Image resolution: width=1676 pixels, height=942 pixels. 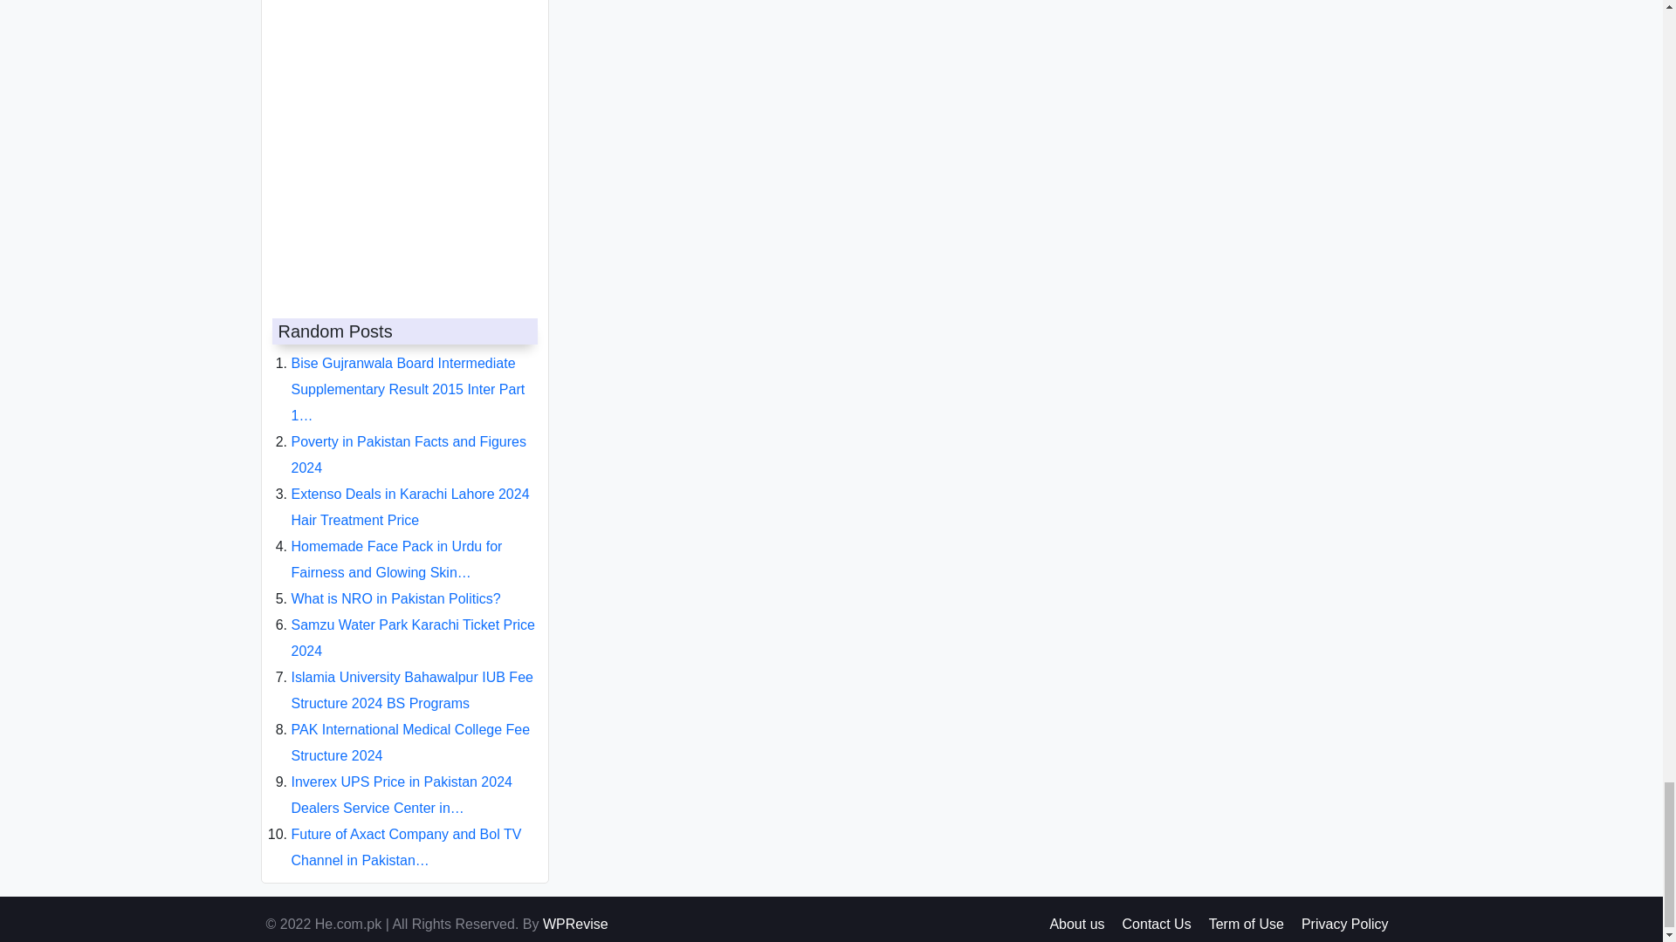 I want to click on Poverty in Pakistan Facts and Figures 2024, so click(x=409, y=440).